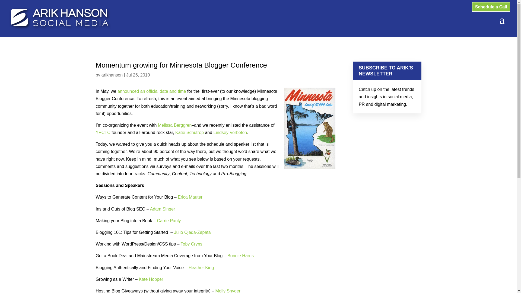  Describe the element at coordinates (491, 7) in the screenshot. I see `Schedule a Call` at that location.